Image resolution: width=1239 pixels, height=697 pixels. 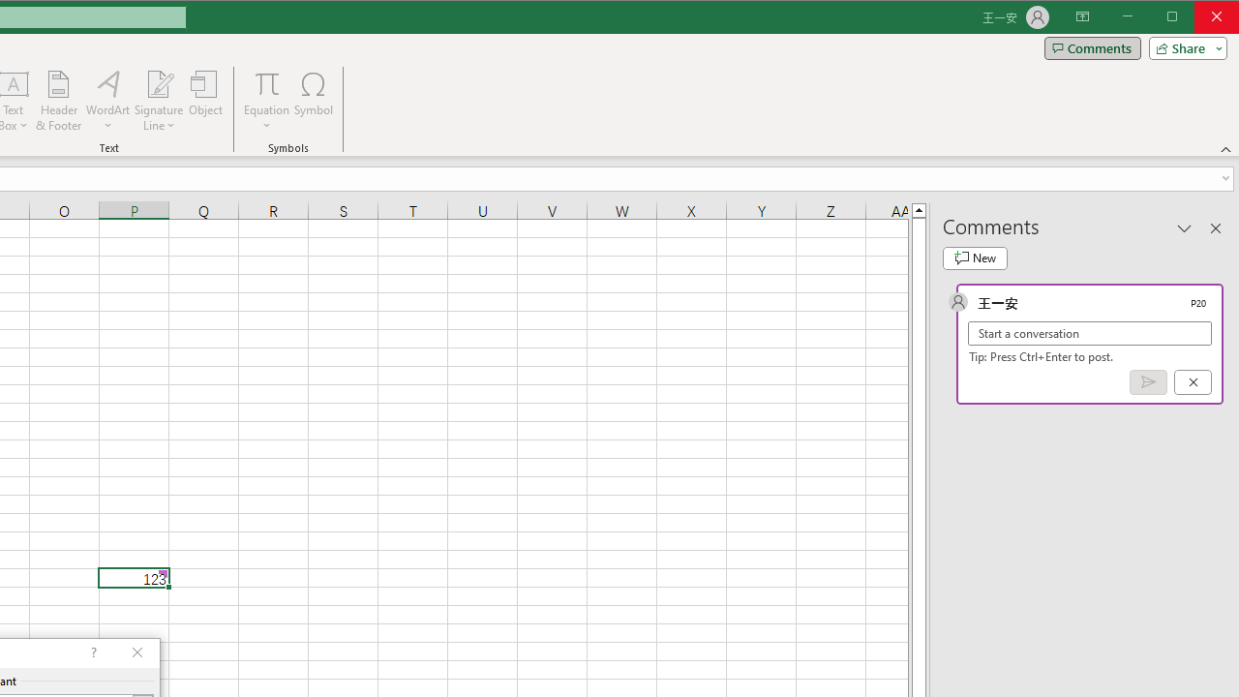 I want to click on Collapse the Ribbon, so click(x=1226, y=149).